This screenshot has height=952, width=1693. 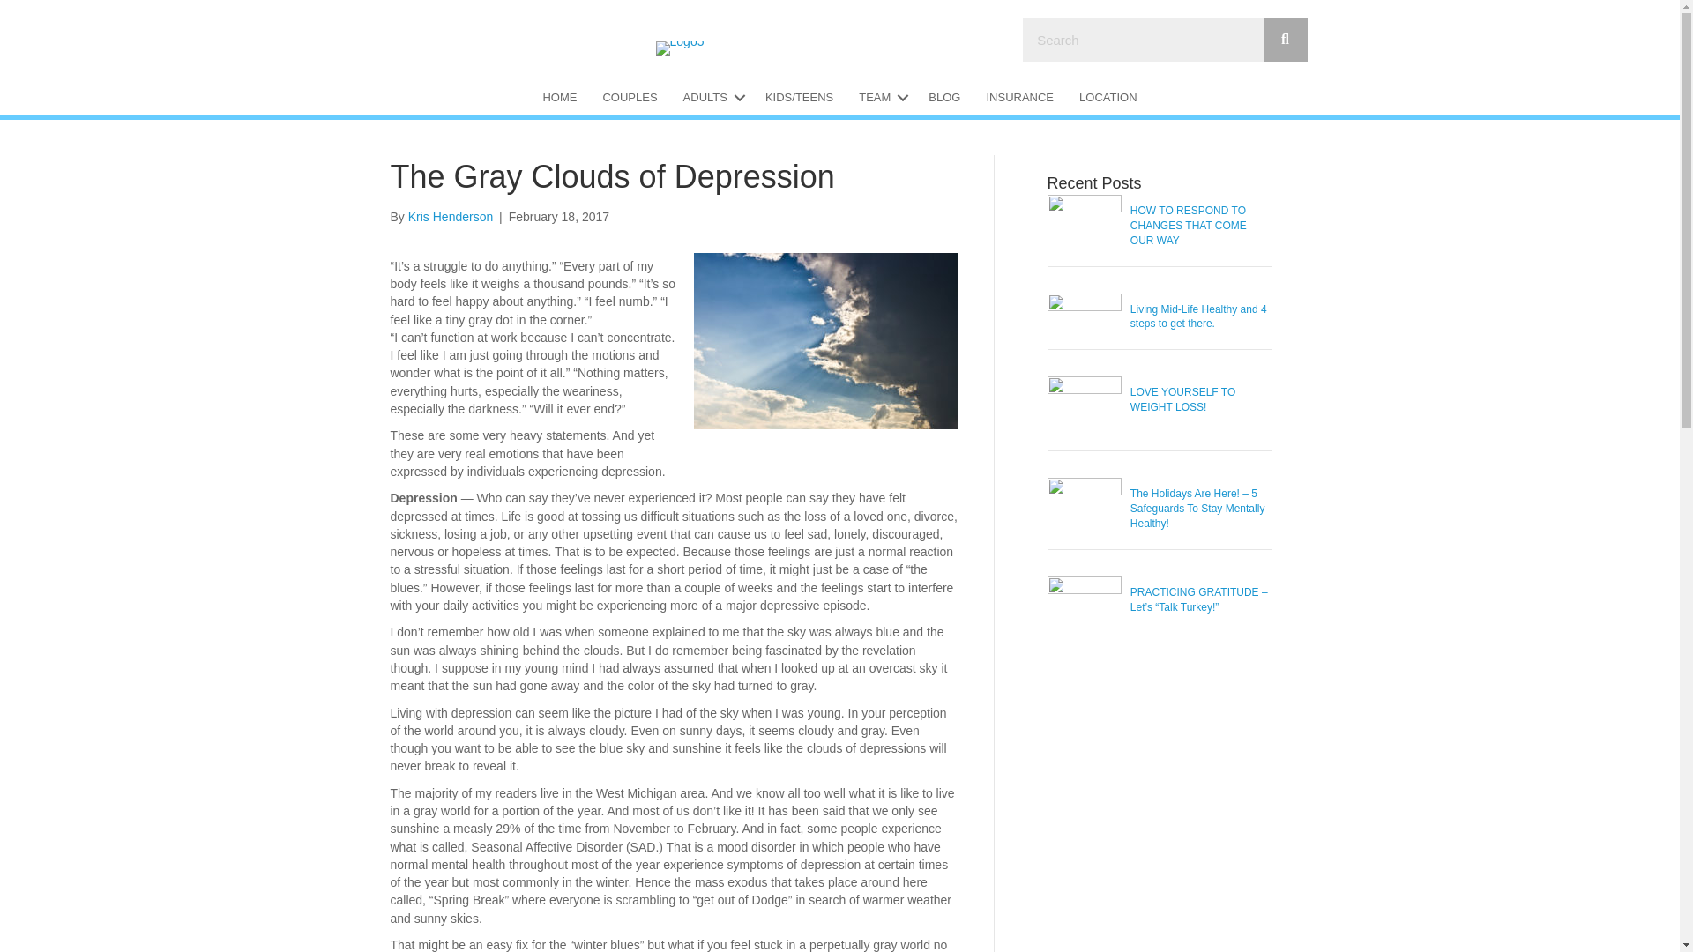 What do you see at coordinates (1198, 316) in the screenshot?
I see `Living Mid-Life Healthy and 4 steps to get there.` at bounding box center [1198, 316].